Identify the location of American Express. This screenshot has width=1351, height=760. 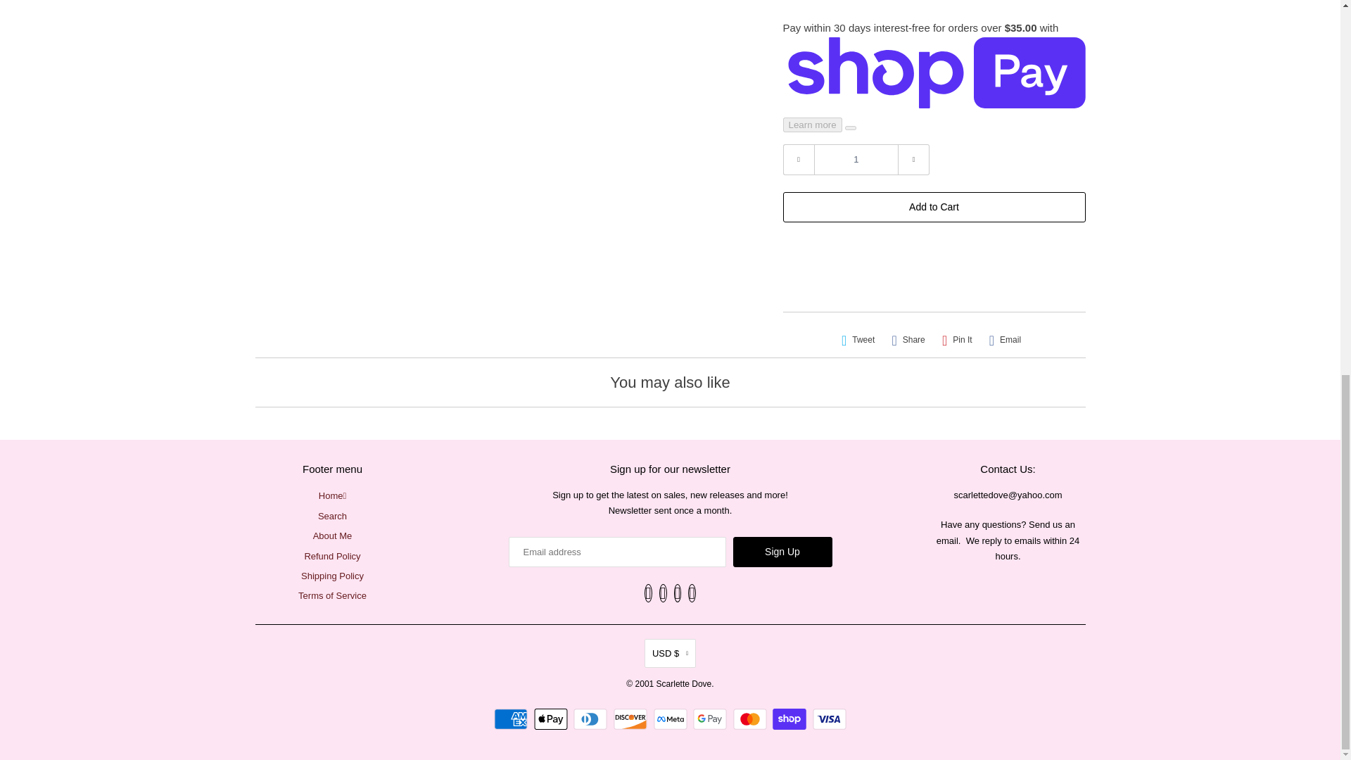
(512, 718).